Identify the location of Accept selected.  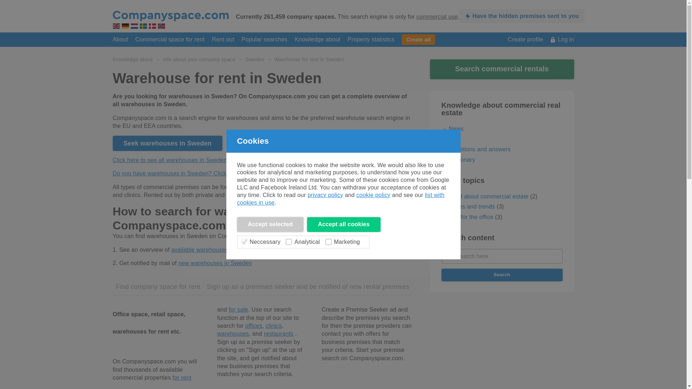
(270, 224).